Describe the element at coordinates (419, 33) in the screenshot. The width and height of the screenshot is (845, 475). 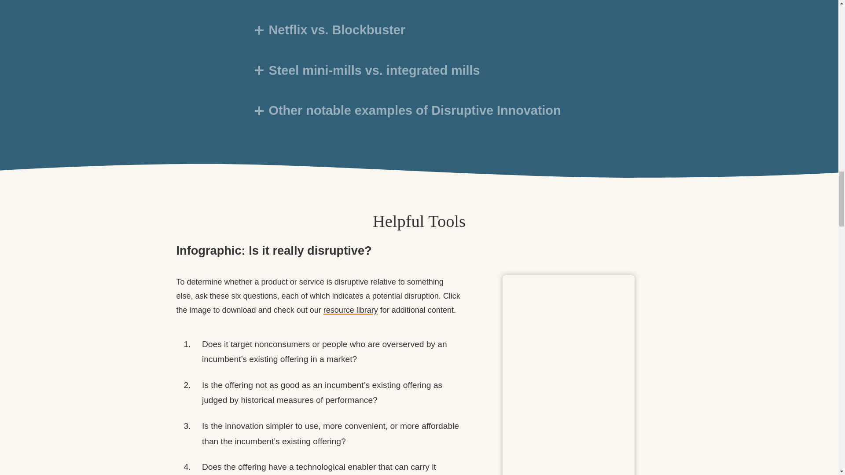
I see `Netflix vs. Blockbuster` at that location.